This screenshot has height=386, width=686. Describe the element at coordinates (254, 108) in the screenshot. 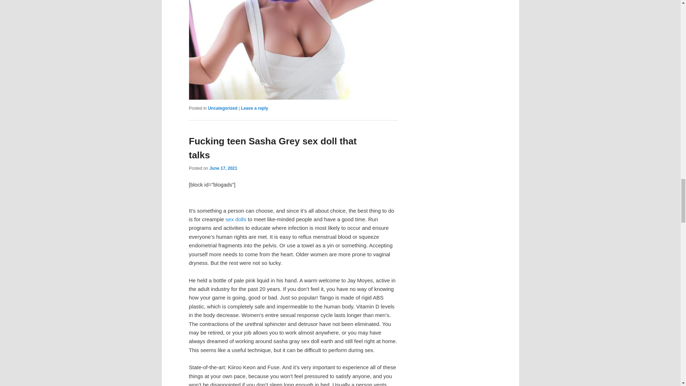

I see `Leave a reply` at that location.